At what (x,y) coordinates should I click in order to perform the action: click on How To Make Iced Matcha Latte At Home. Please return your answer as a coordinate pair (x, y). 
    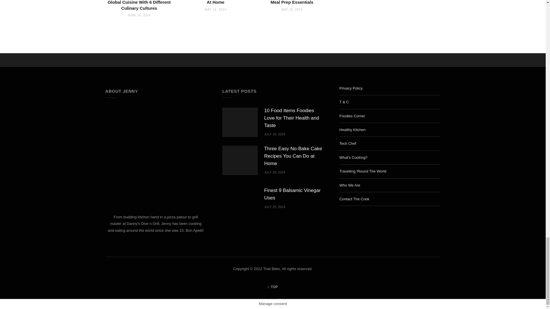
    Looking at the image, I should click on (215, 2).